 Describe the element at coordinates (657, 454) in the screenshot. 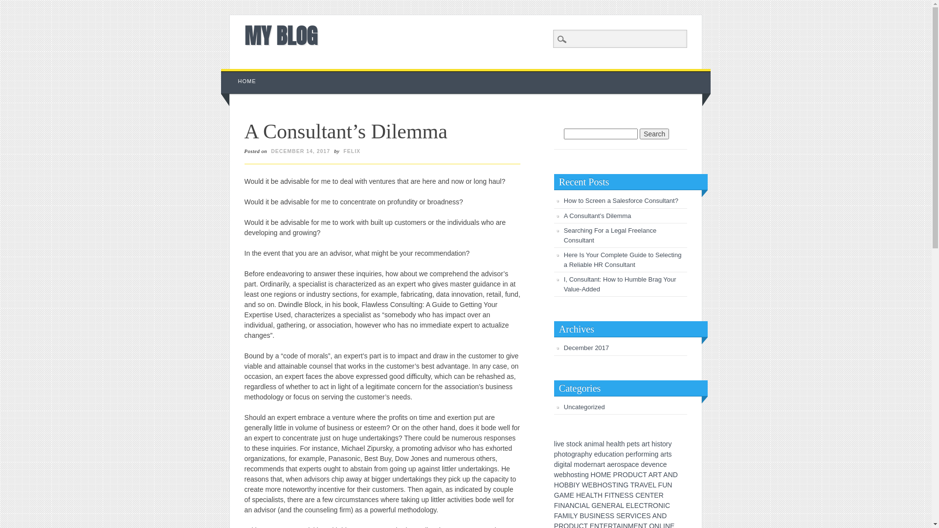

I see `g` at that location.